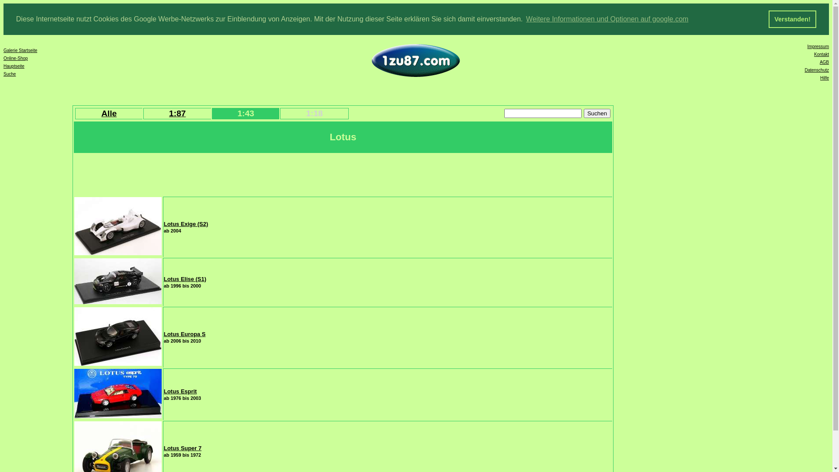  I want to click on Lotus Elise (S1), so click(185, 279).